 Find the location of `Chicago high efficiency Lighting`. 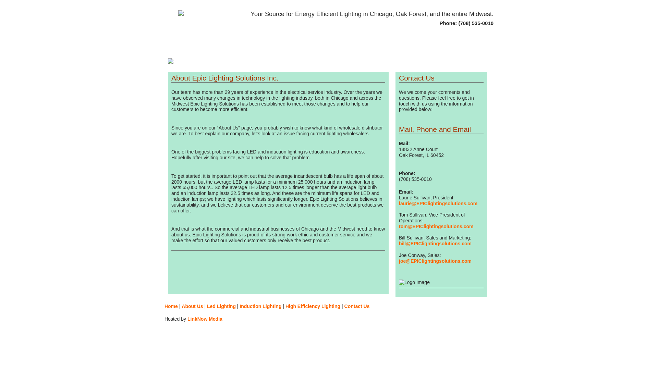

Chicago high efficiency Lighting is located at coordinates (345, 47).